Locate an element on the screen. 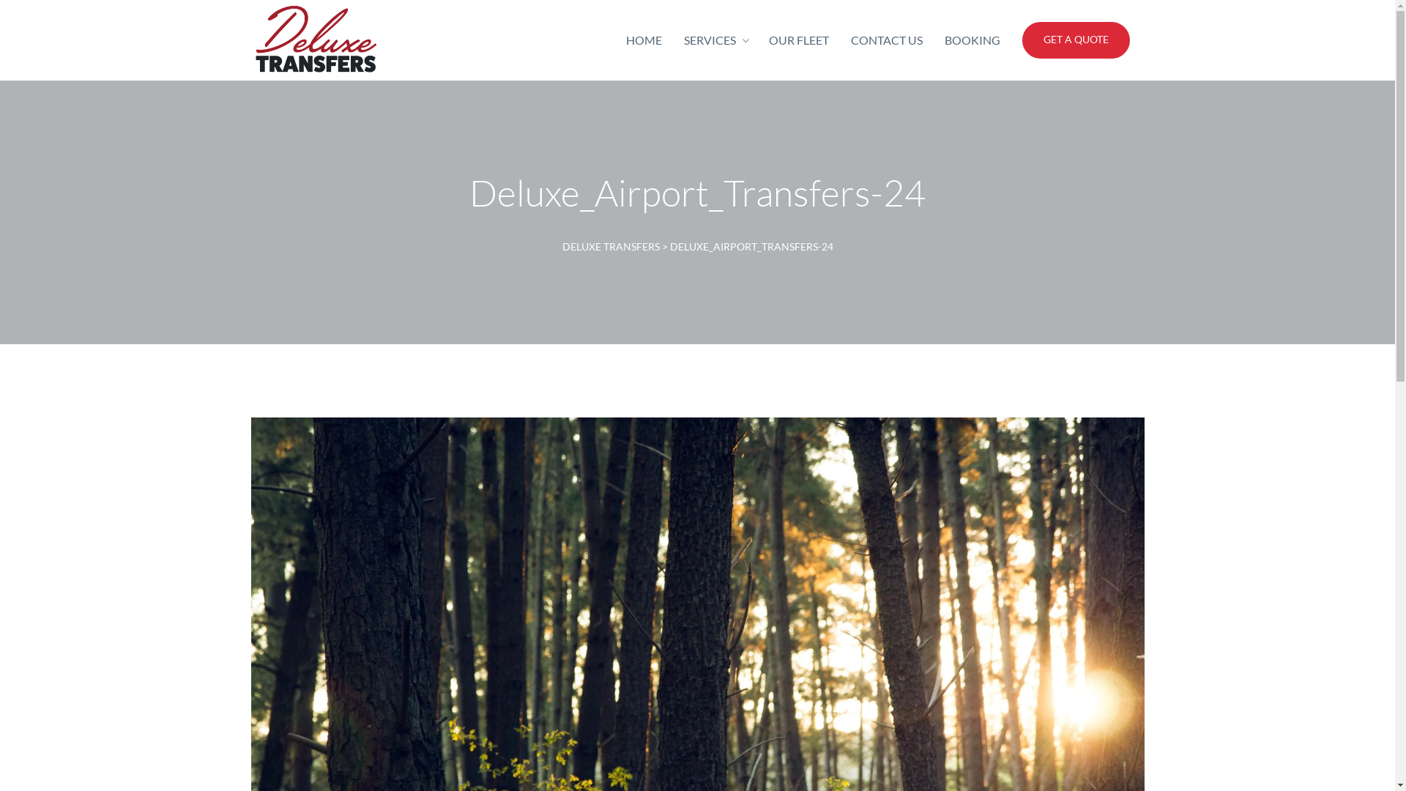 The image size is (1406, 791). GET A QUOTE is located at coordinates (1076, 40).